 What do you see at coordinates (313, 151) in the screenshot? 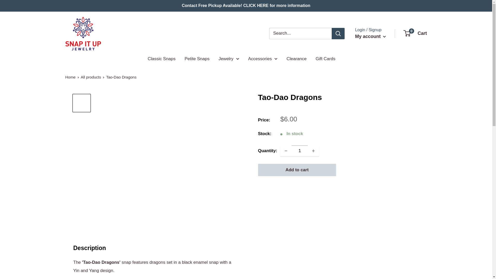
I see `Increase quantity by 1` at bounding box center [313, 151].